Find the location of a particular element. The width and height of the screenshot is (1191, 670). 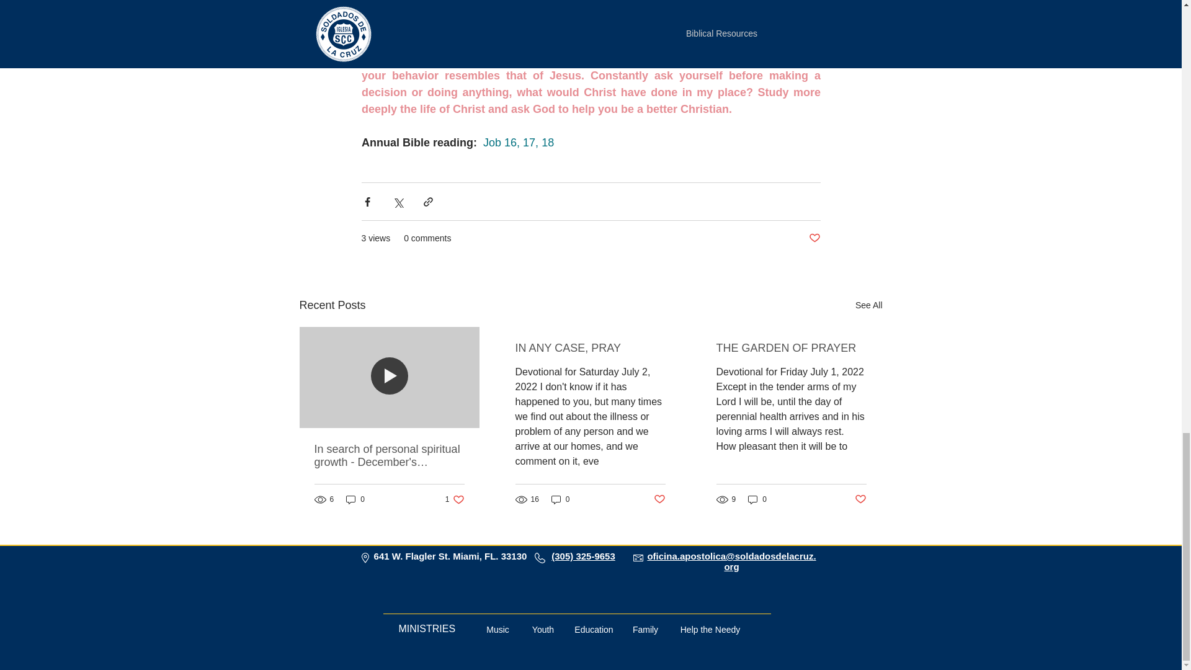

See All is located at coordinates (499, 143).